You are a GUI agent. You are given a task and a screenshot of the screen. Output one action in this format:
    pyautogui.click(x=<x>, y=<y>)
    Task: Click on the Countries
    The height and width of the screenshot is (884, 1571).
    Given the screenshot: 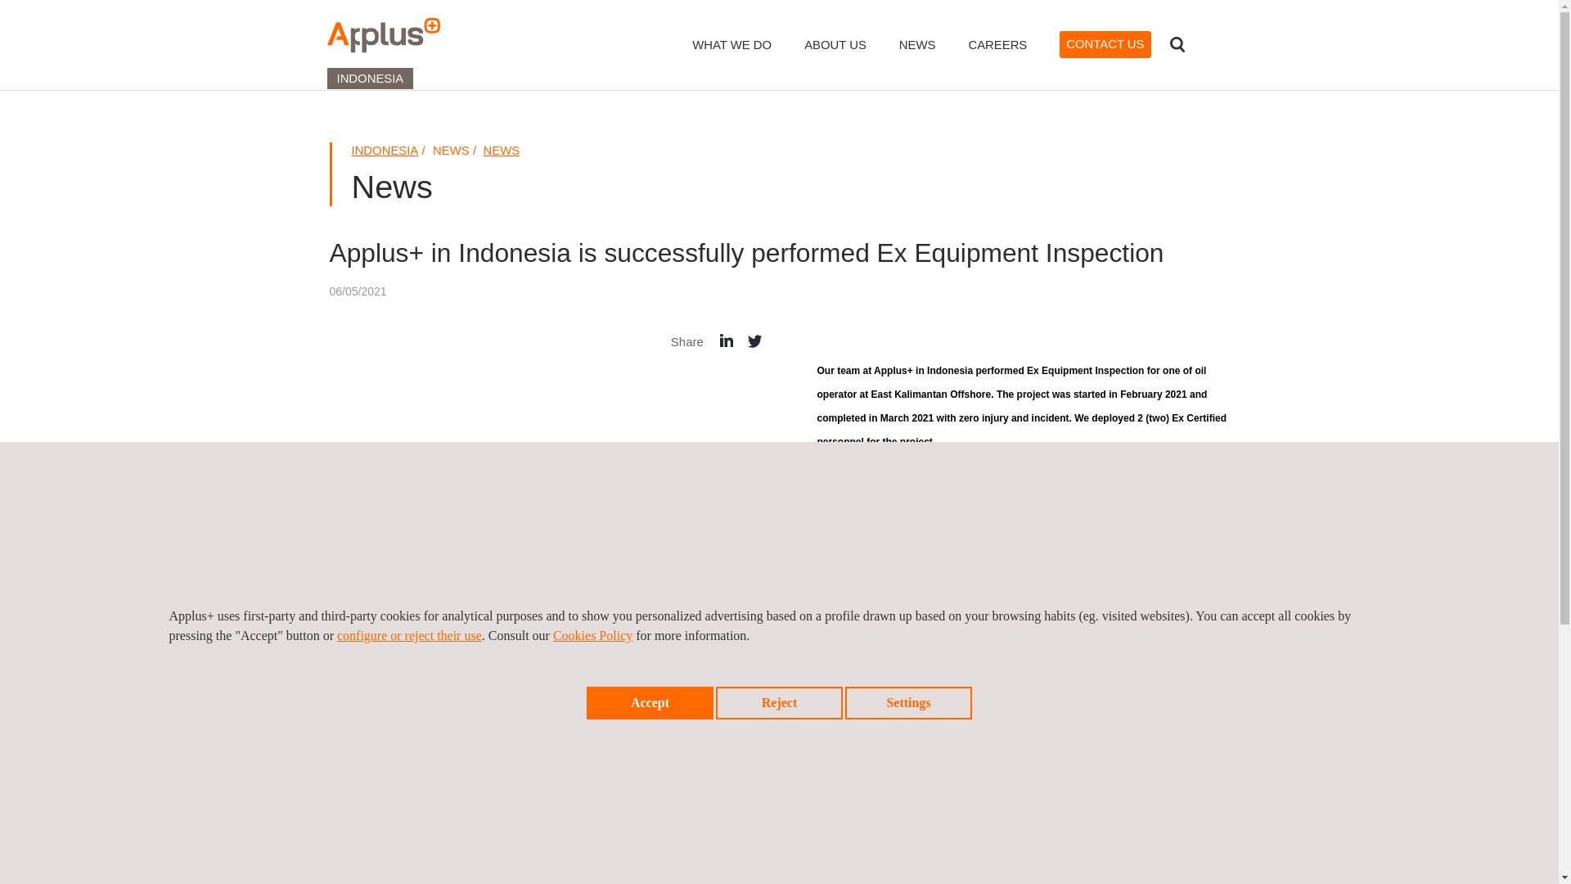 What is the action you would take?
    pyautogui.click(x=1213, y=44)
    